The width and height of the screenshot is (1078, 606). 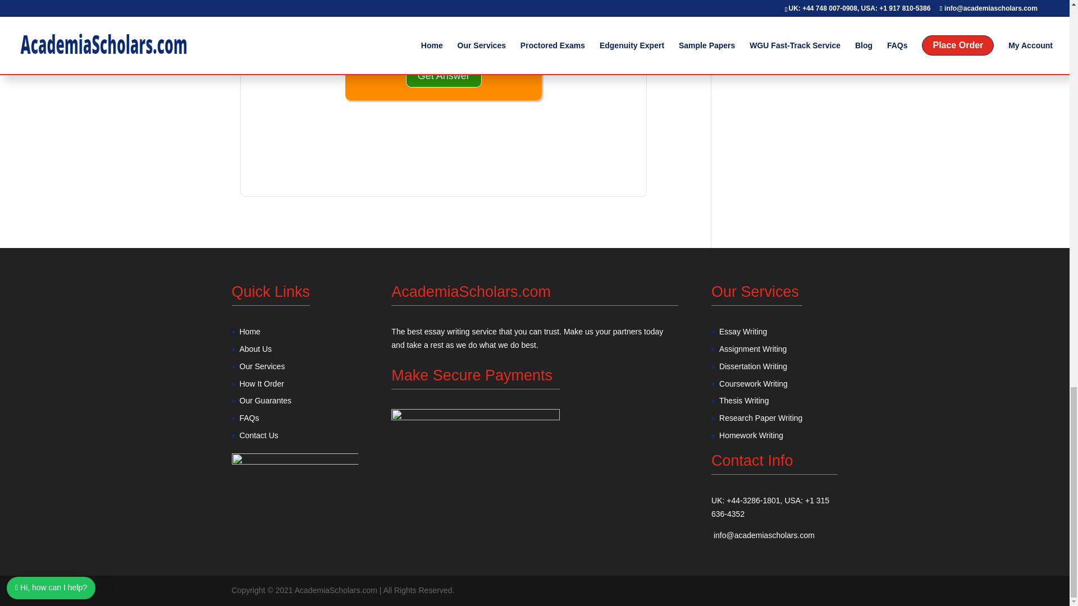 What do you see at coordinates (261, 384) in the screenshot?
I see `How It Order` at bounding box center [261, 384].